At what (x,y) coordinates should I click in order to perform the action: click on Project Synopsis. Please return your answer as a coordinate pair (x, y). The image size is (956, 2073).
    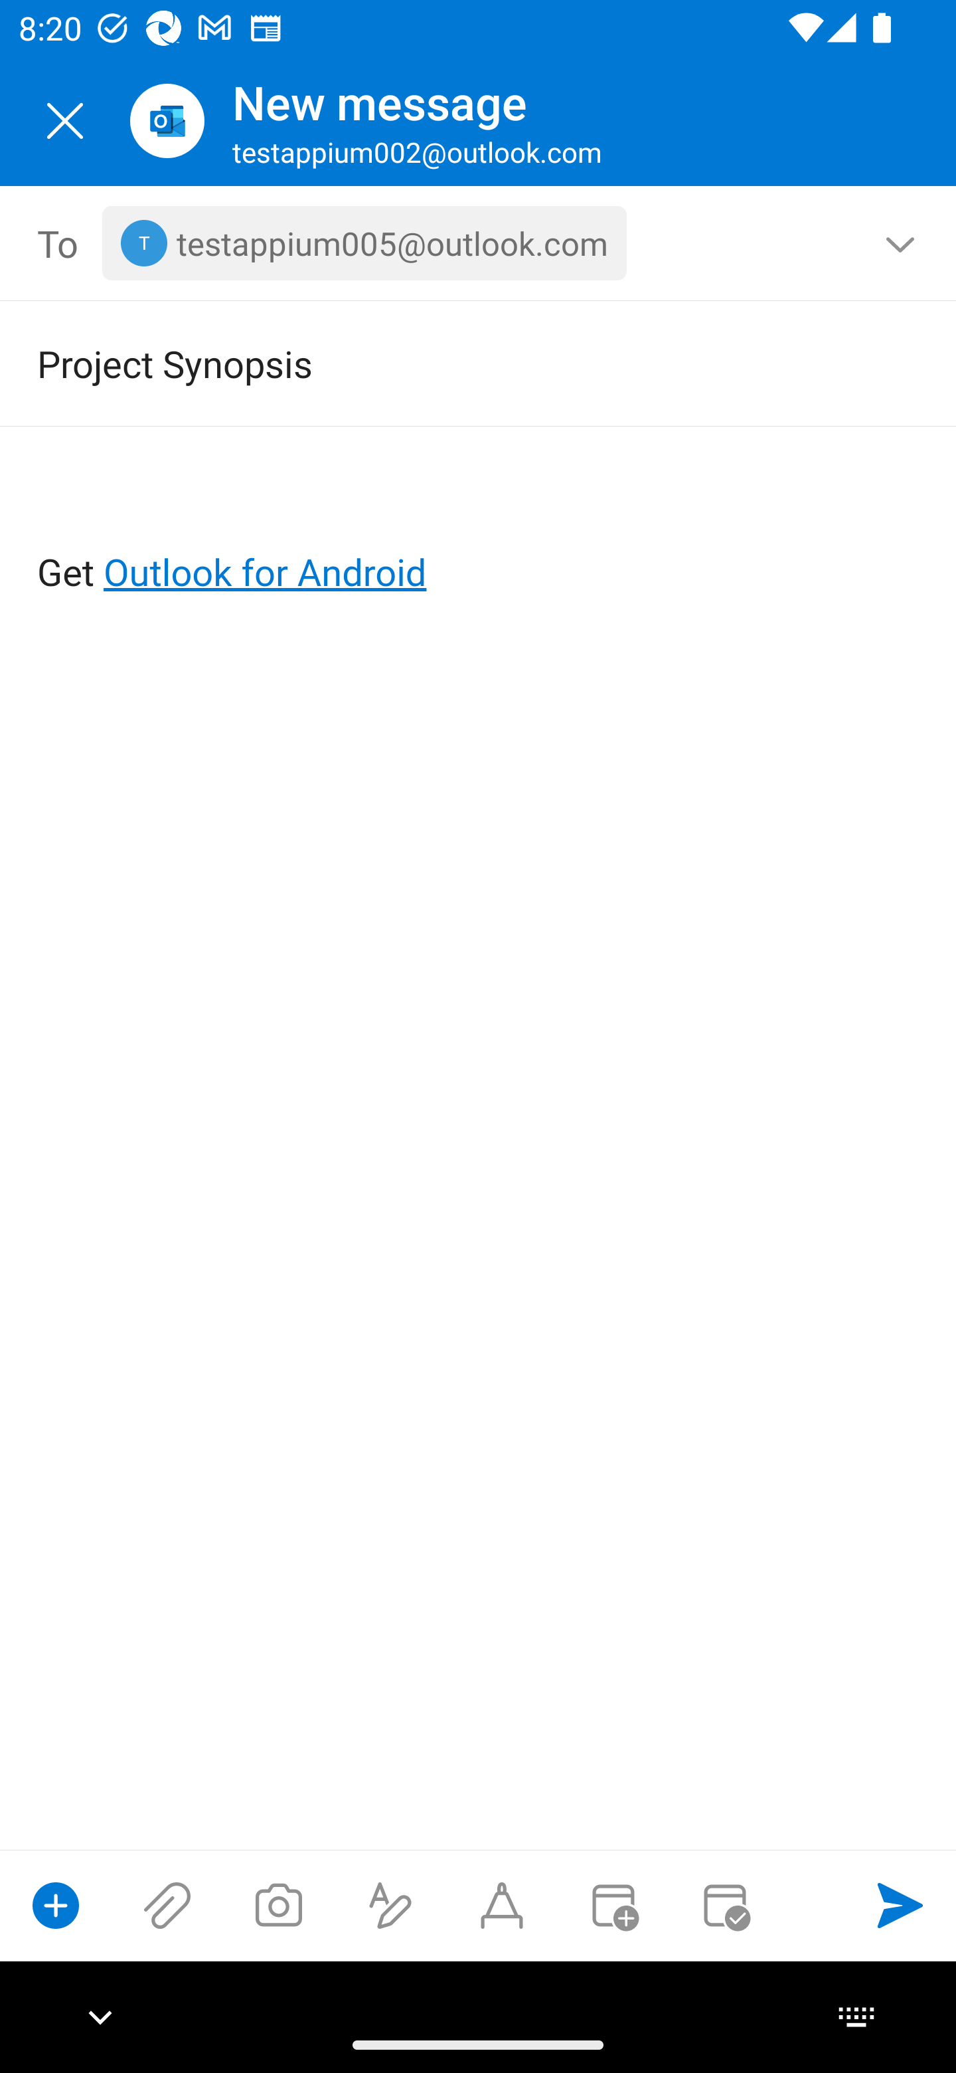
    Looking at the image, I should click on (441, 363).